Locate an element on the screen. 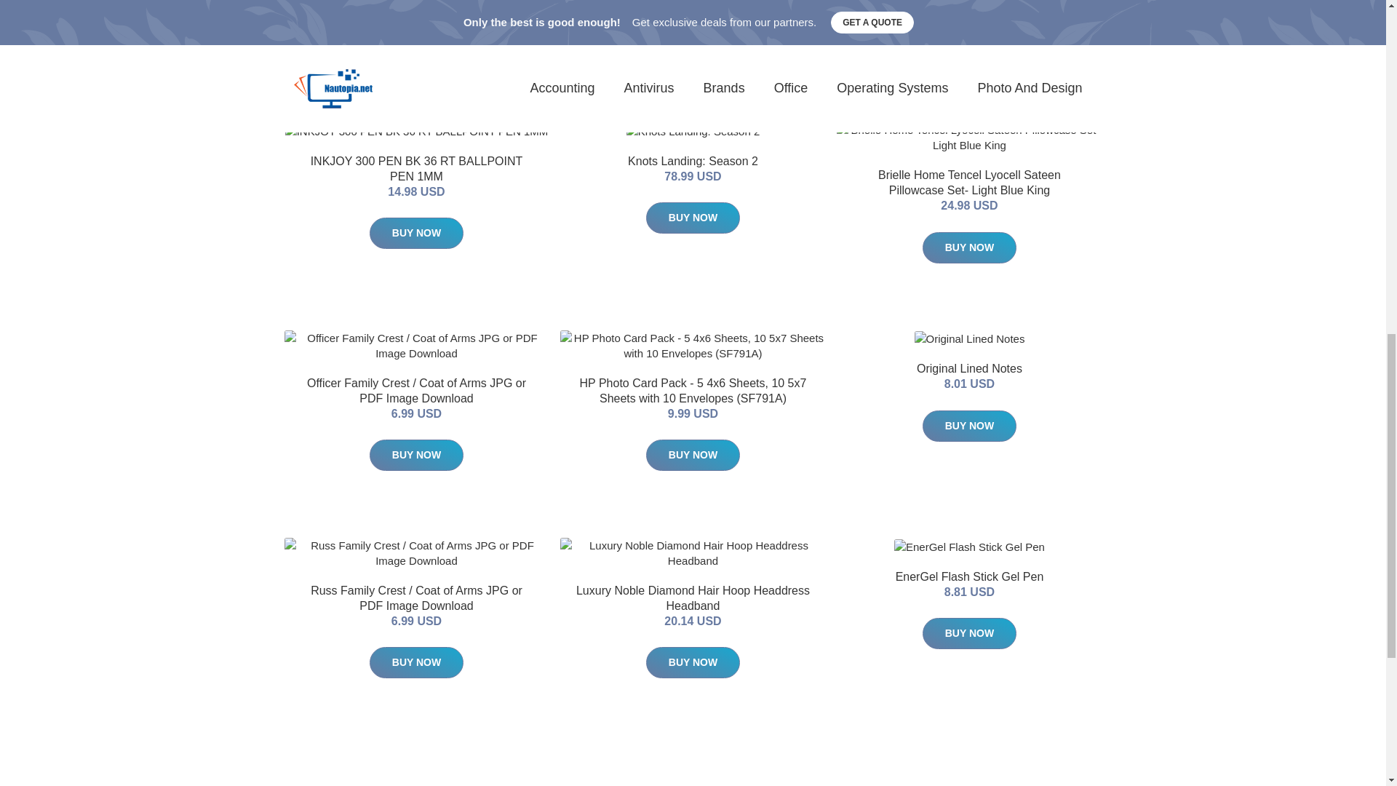 The height and width of the screenshot is (786, 1397). BUY NOW is located at coordinates (693, 217).